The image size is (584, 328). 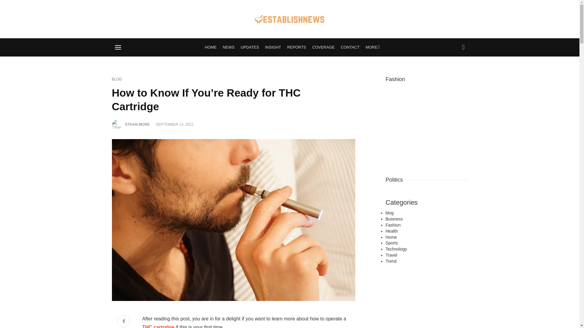 I want to click on BLOG, so click(x=117, y=79).